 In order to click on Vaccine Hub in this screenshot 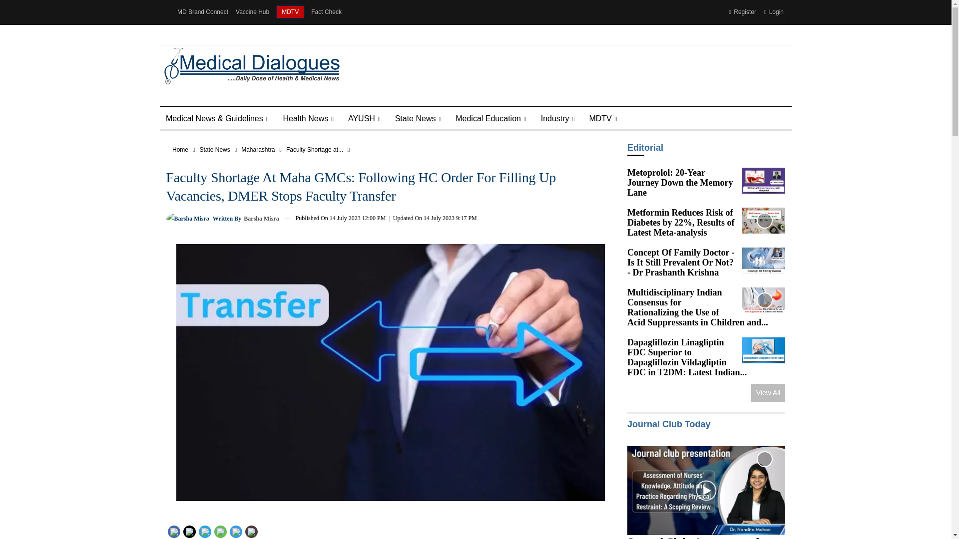, I will do `click(253, 12)`.